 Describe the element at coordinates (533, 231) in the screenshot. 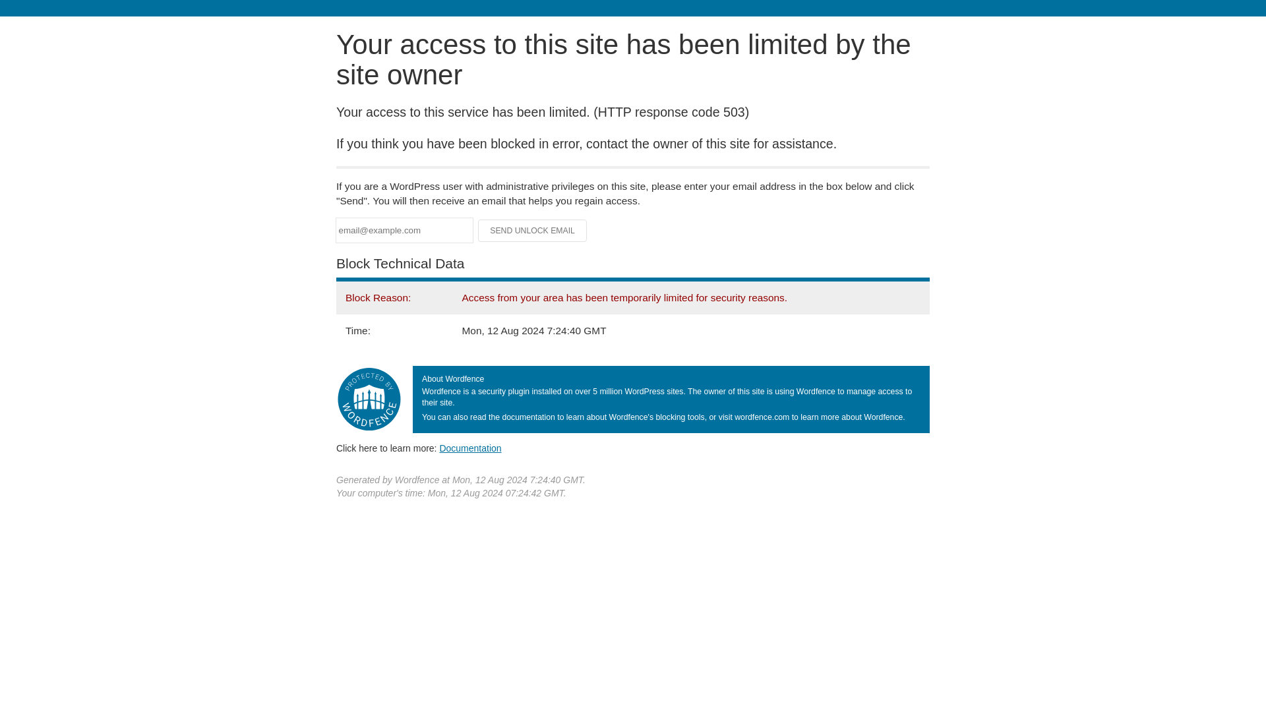

I see `Send Unlock Email` at that location.